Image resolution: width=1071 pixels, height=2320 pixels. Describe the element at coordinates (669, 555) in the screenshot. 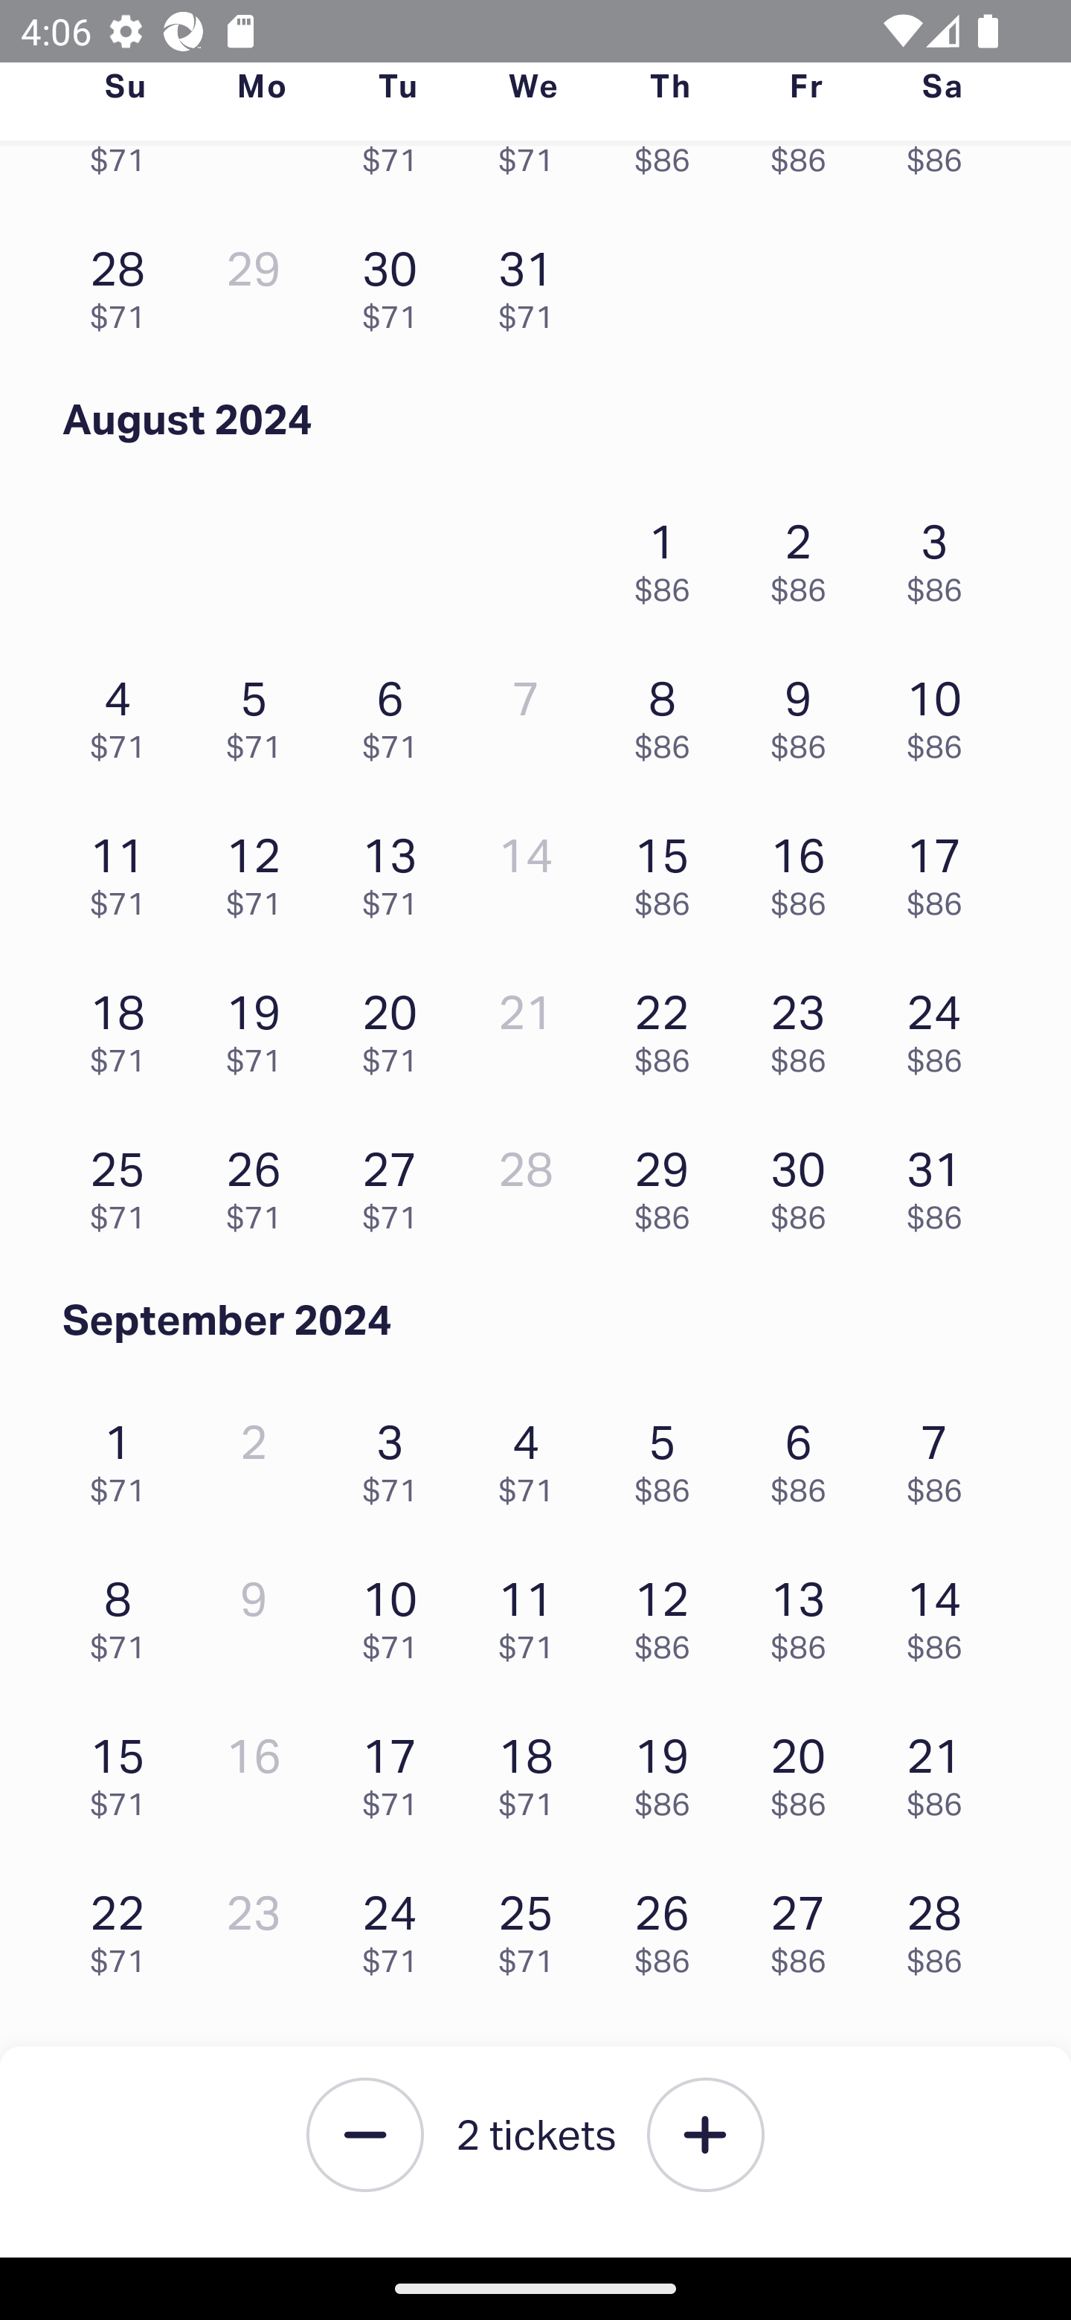

I see `1 $86` at that location.